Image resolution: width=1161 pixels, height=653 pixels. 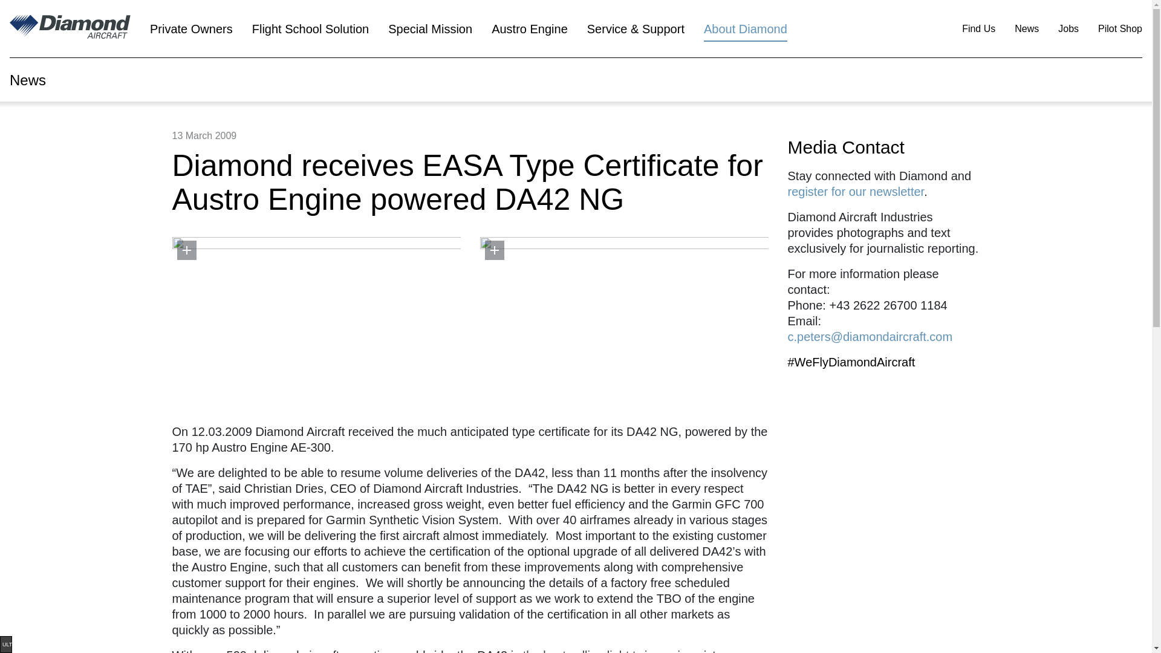 I want to click on Private Owners, so click(x=191, y=29).